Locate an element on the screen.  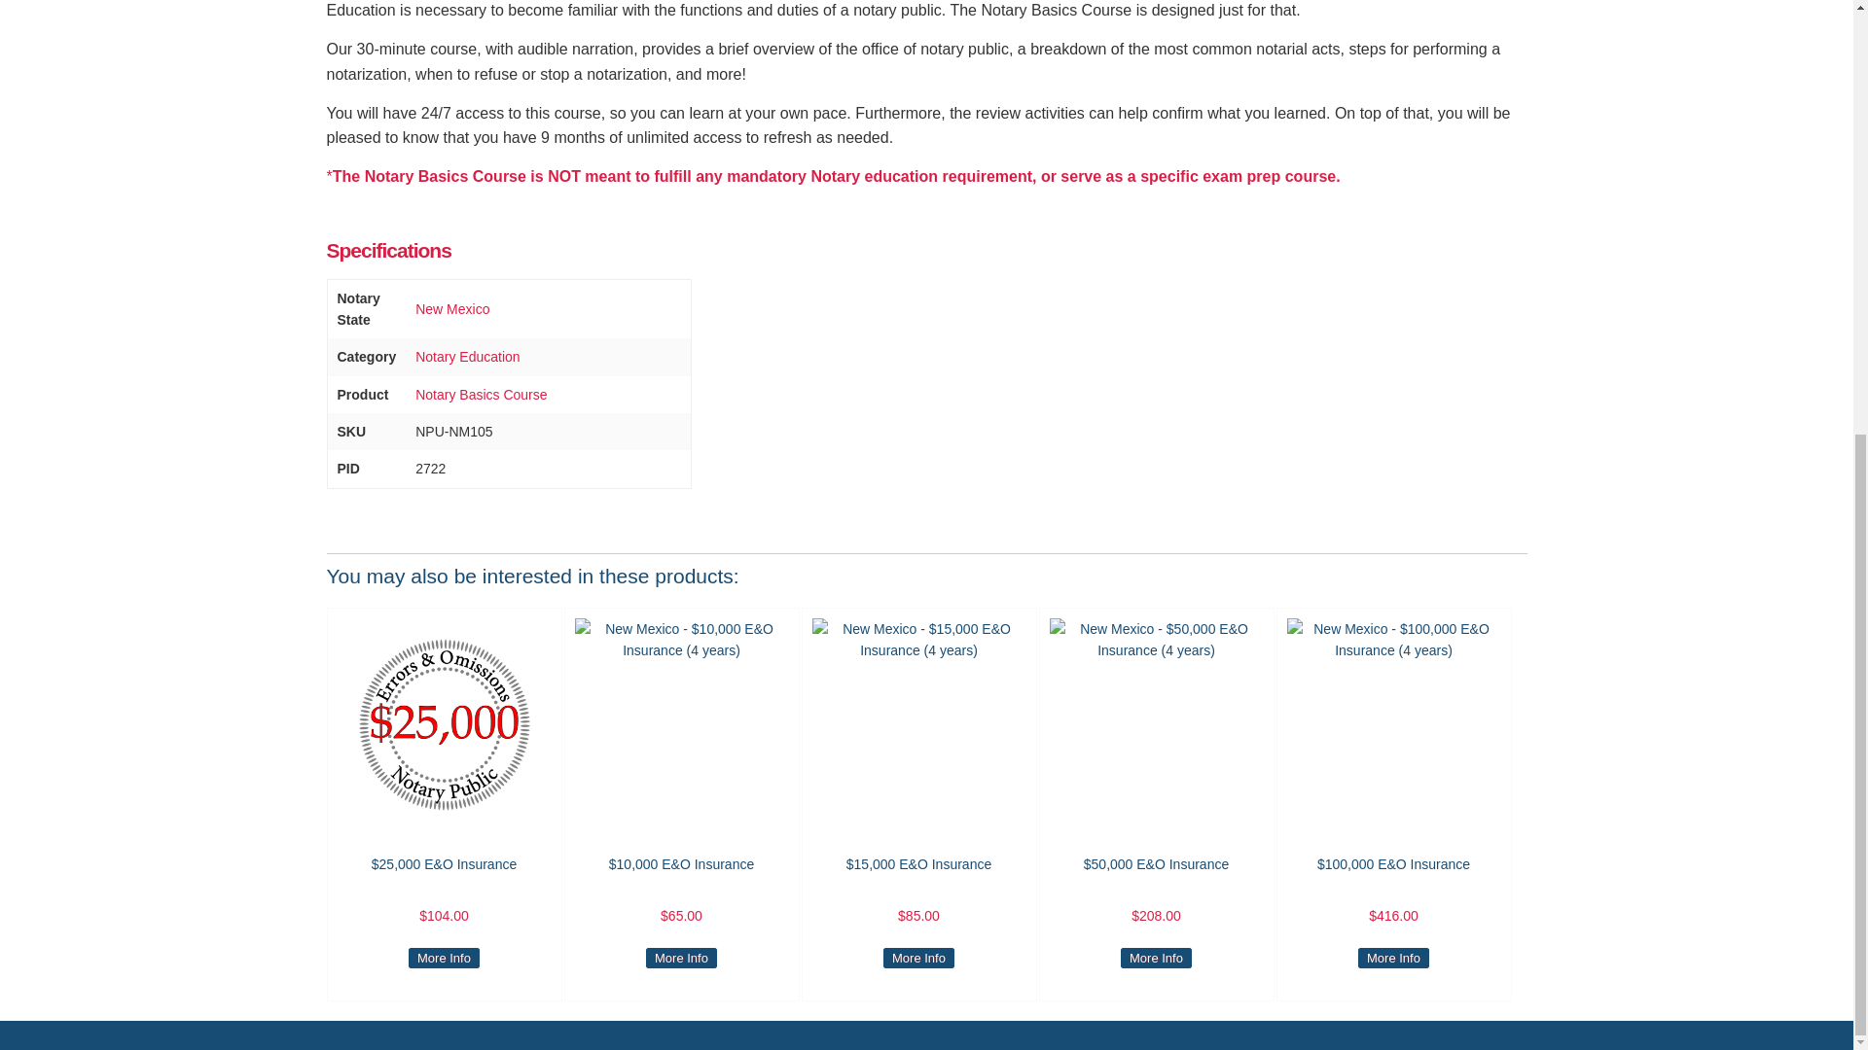
Notary Education is located at coordinates (467, 356).